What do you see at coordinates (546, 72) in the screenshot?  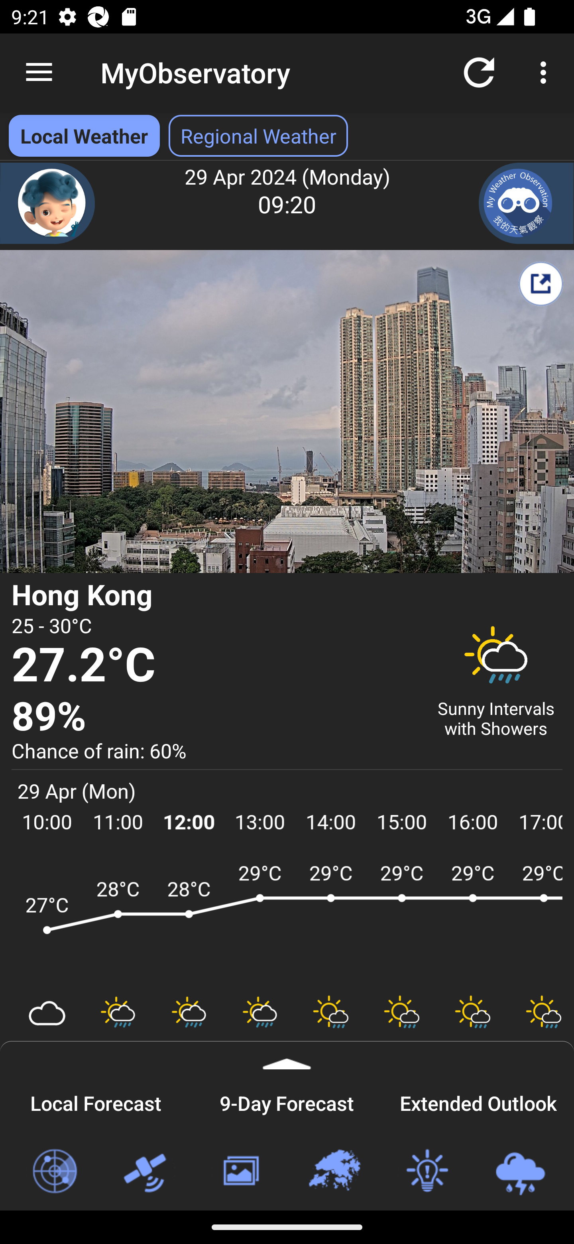 I see `More options` at bounding box center [546, 72].